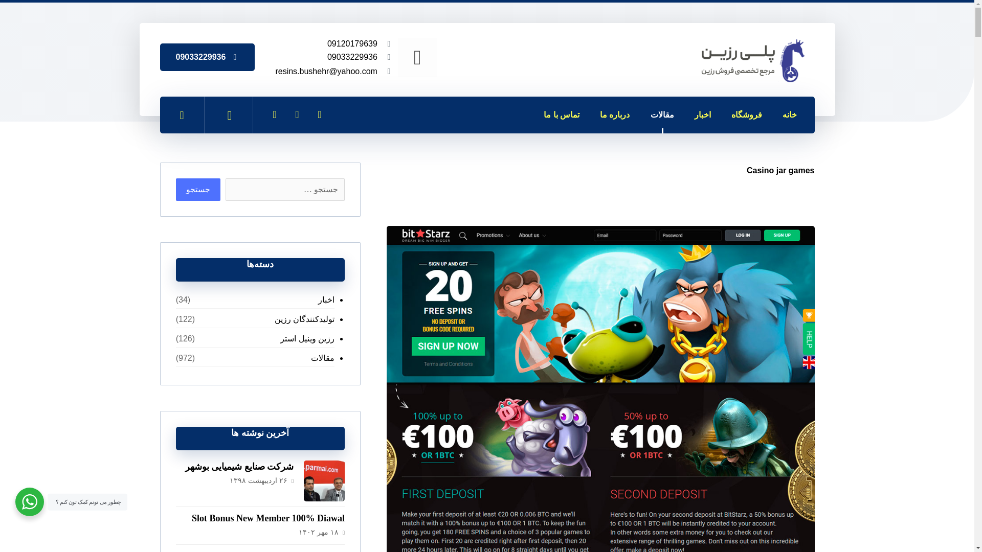 This screenshot has height=552, width=982. Describe the element at coordinates (352, 43) in the screenshot. I see `09120179639` at that location.